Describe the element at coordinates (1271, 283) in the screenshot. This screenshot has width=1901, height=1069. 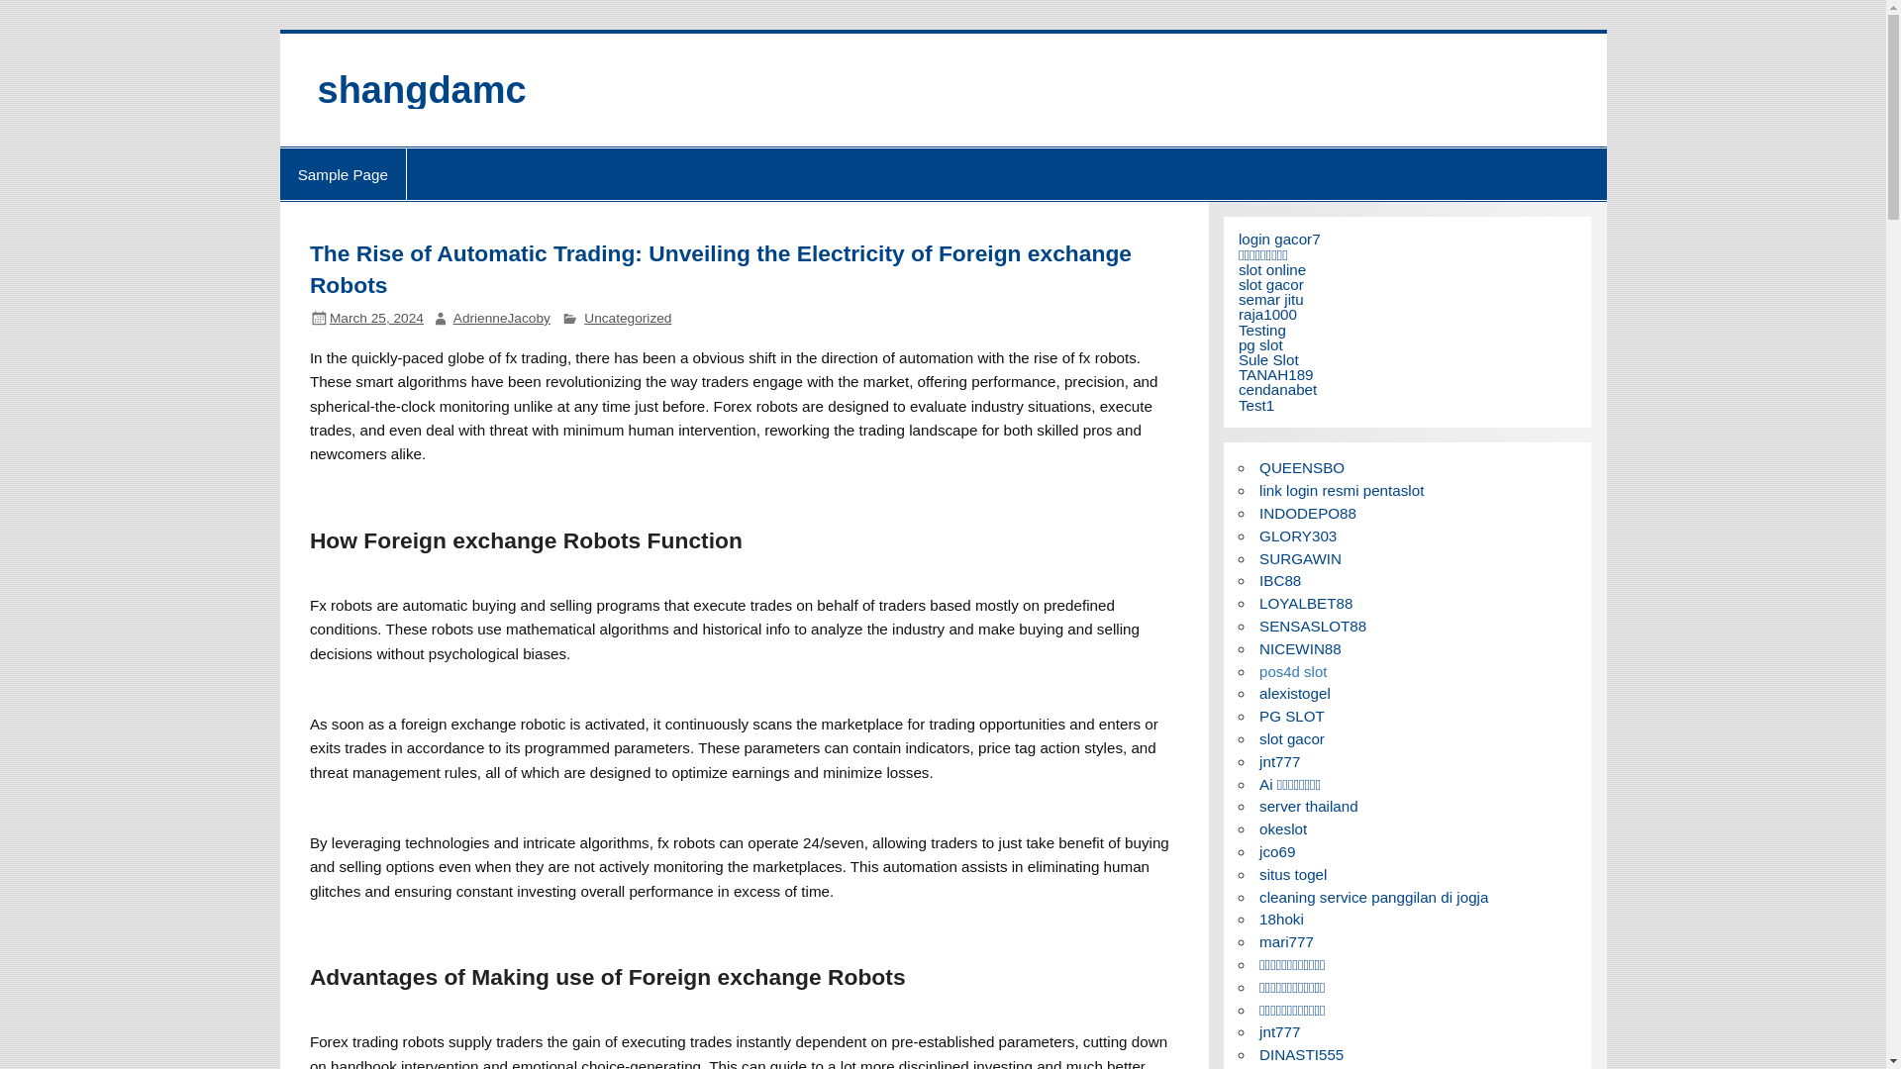
I see `slot gacor` at that location.